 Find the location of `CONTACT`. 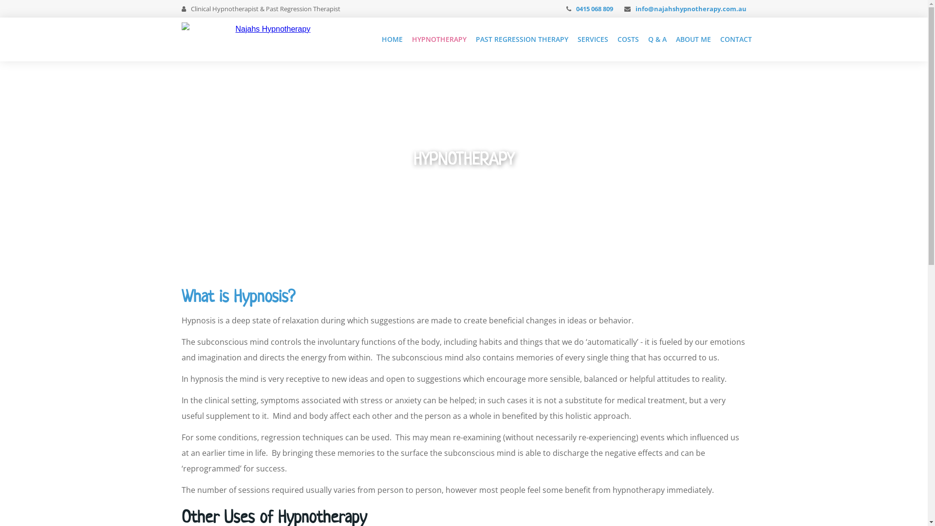

CONTACT is located at coordinates (736, 39).